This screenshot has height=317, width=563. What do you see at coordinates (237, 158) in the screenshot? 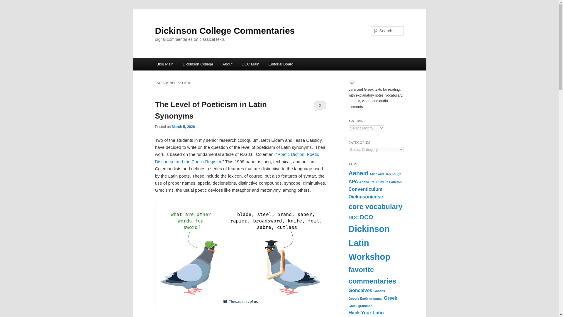
I see `Poetic Diction, Poetic Discourse and the Poetic Register` at bounding box center [237, 158].